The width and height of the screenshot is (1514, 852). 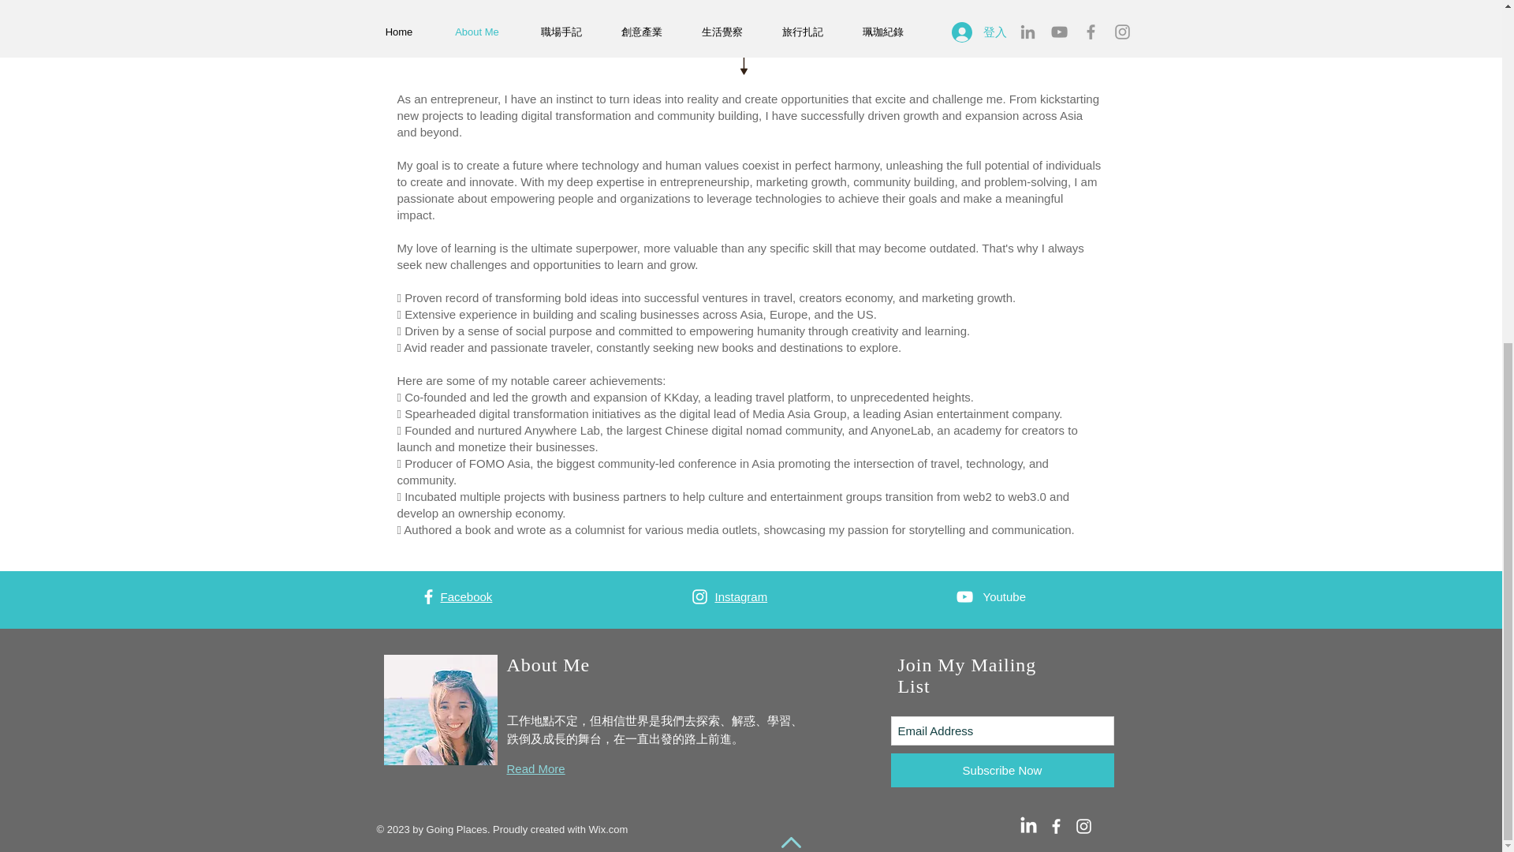 I want to click on Instagram, so click(x=741, y=596).